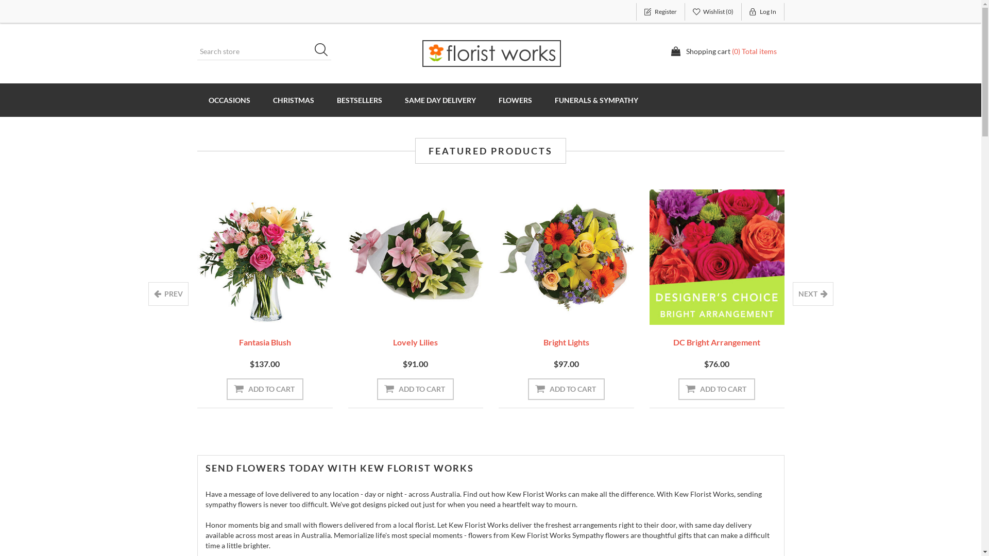 This screenshot has width=989, height=556. What do you see at coordinates (701, 310) in the screenshot?
I see `Add to Wishlist` at bounding box center [701, 310].